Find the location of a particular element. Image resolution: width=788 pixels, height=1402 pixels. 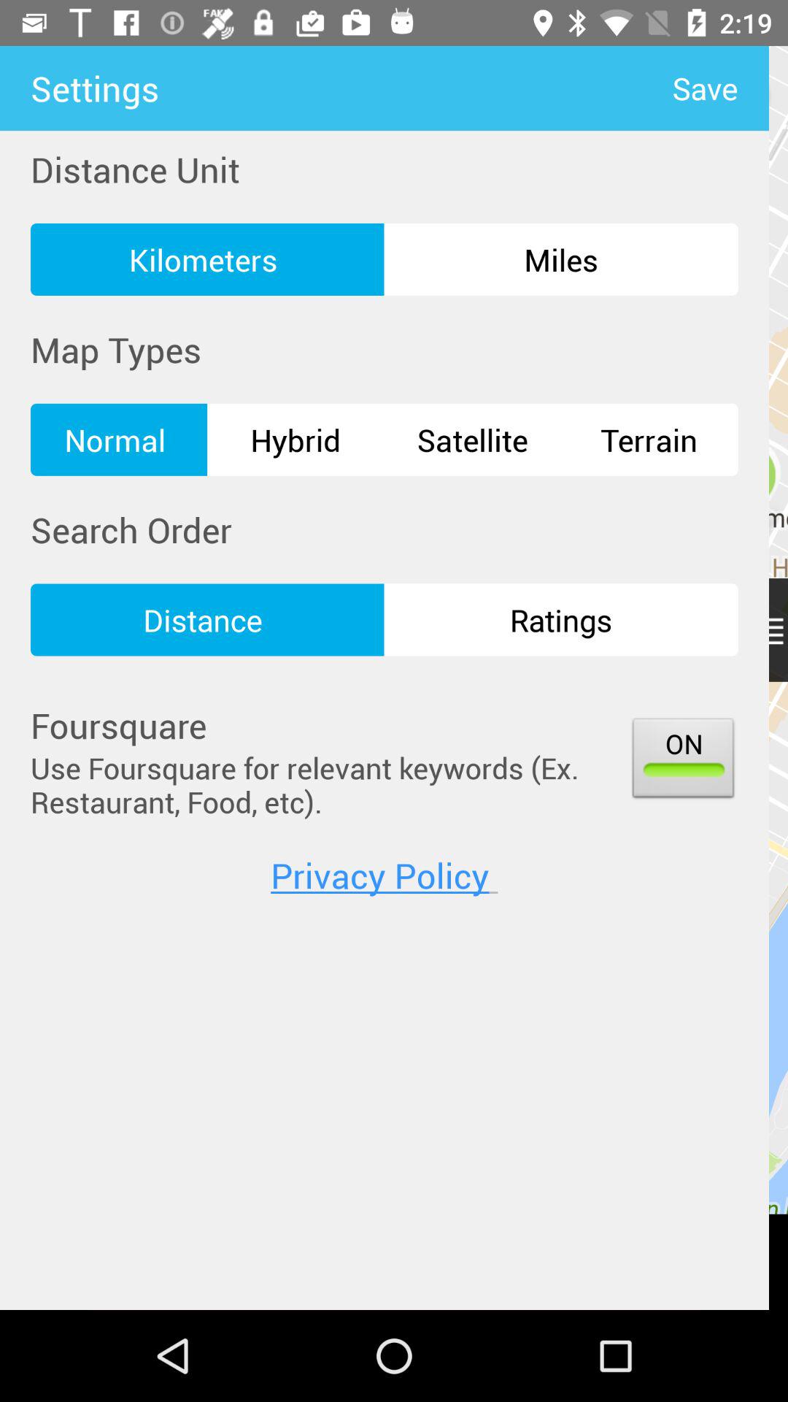

turn off icon above hybrid icon is located at coordinates (560, 259).